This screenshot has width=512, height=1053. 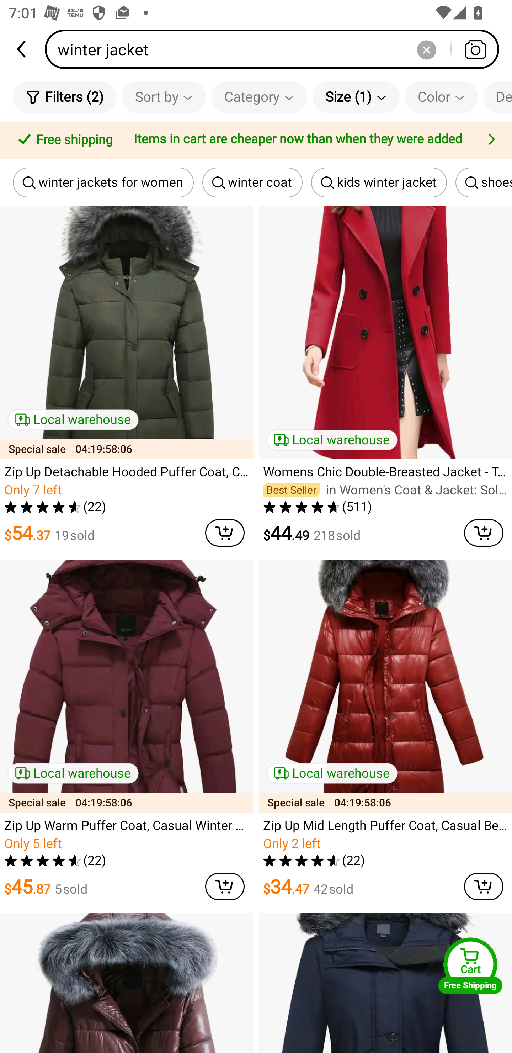 What do you see at coordinates (470, 965) in the screenshot?
I see `Cart Free Shipping Cart` at bounding box center [470, 965].